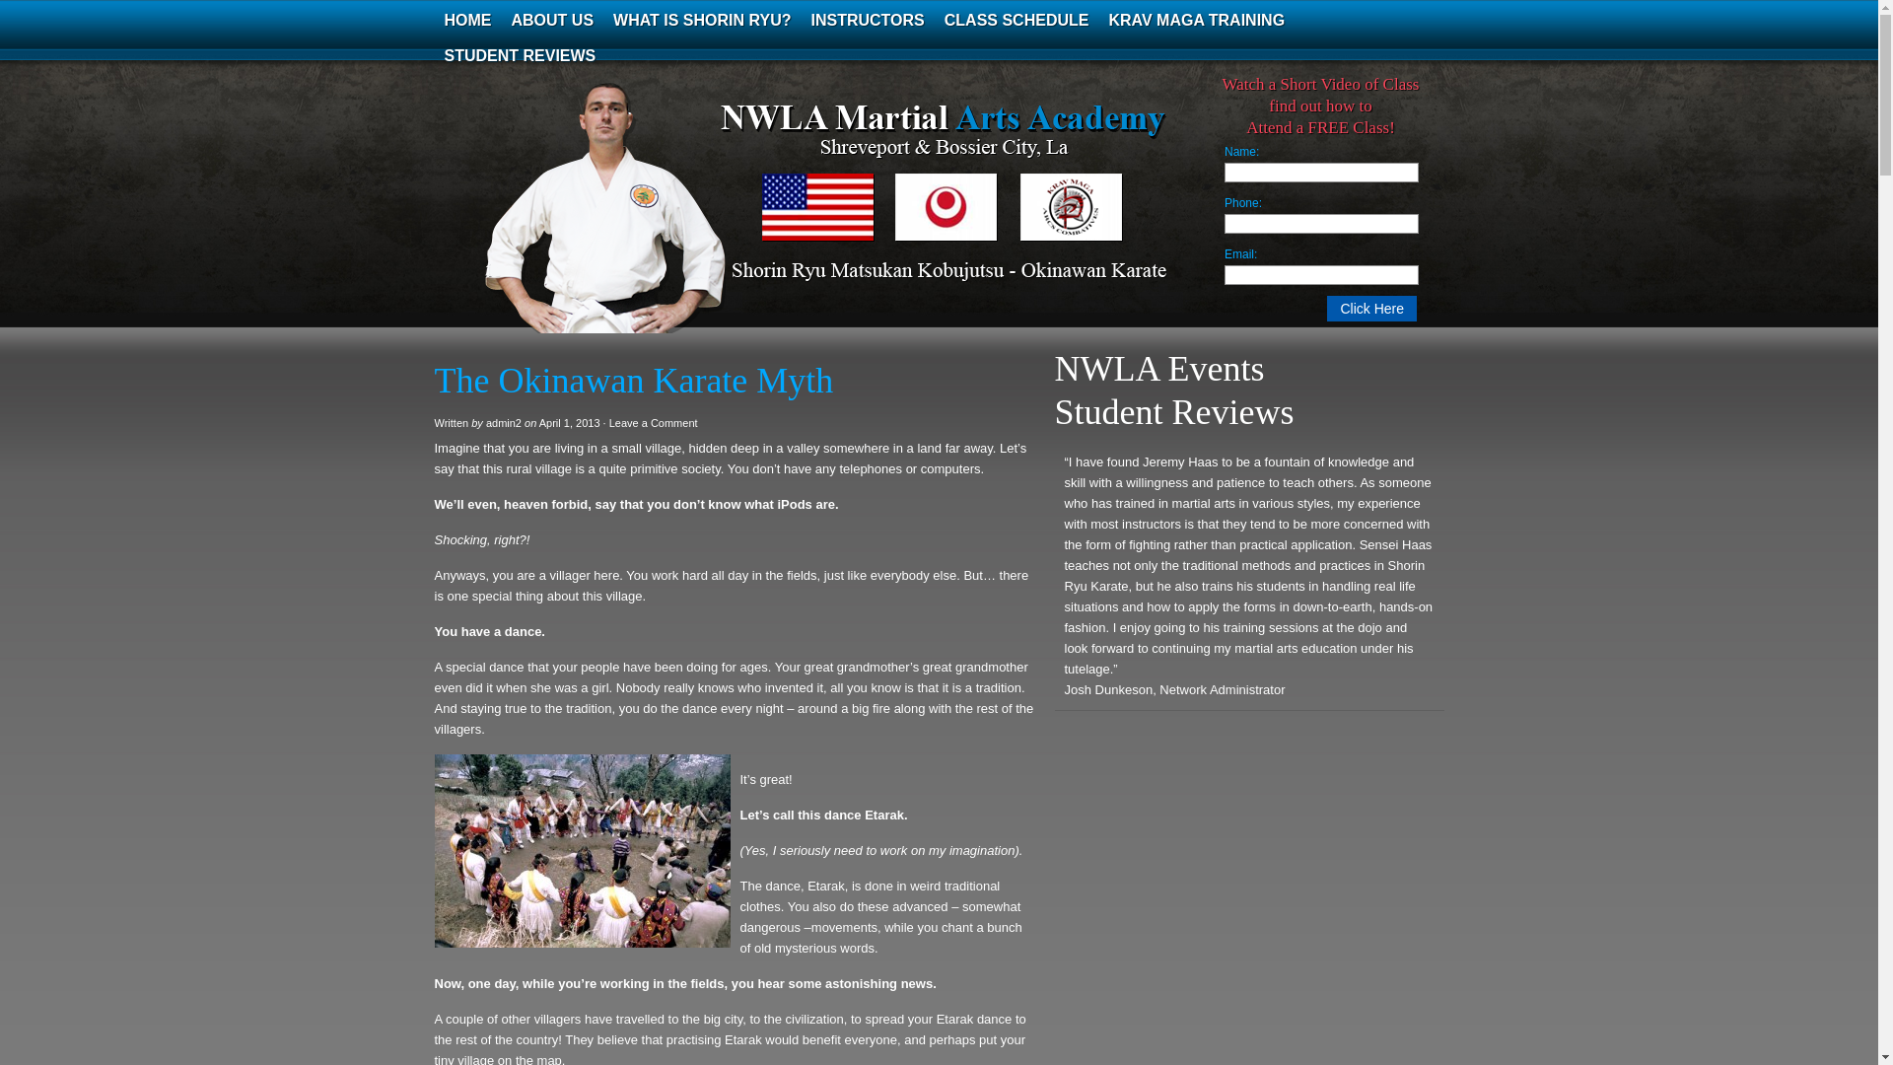 The height and width of the screenshot is (1065, 1893). What do you see at coordinates (504, 423) in the screenshot?
I see `admin2` at bounding box center [504, 423].